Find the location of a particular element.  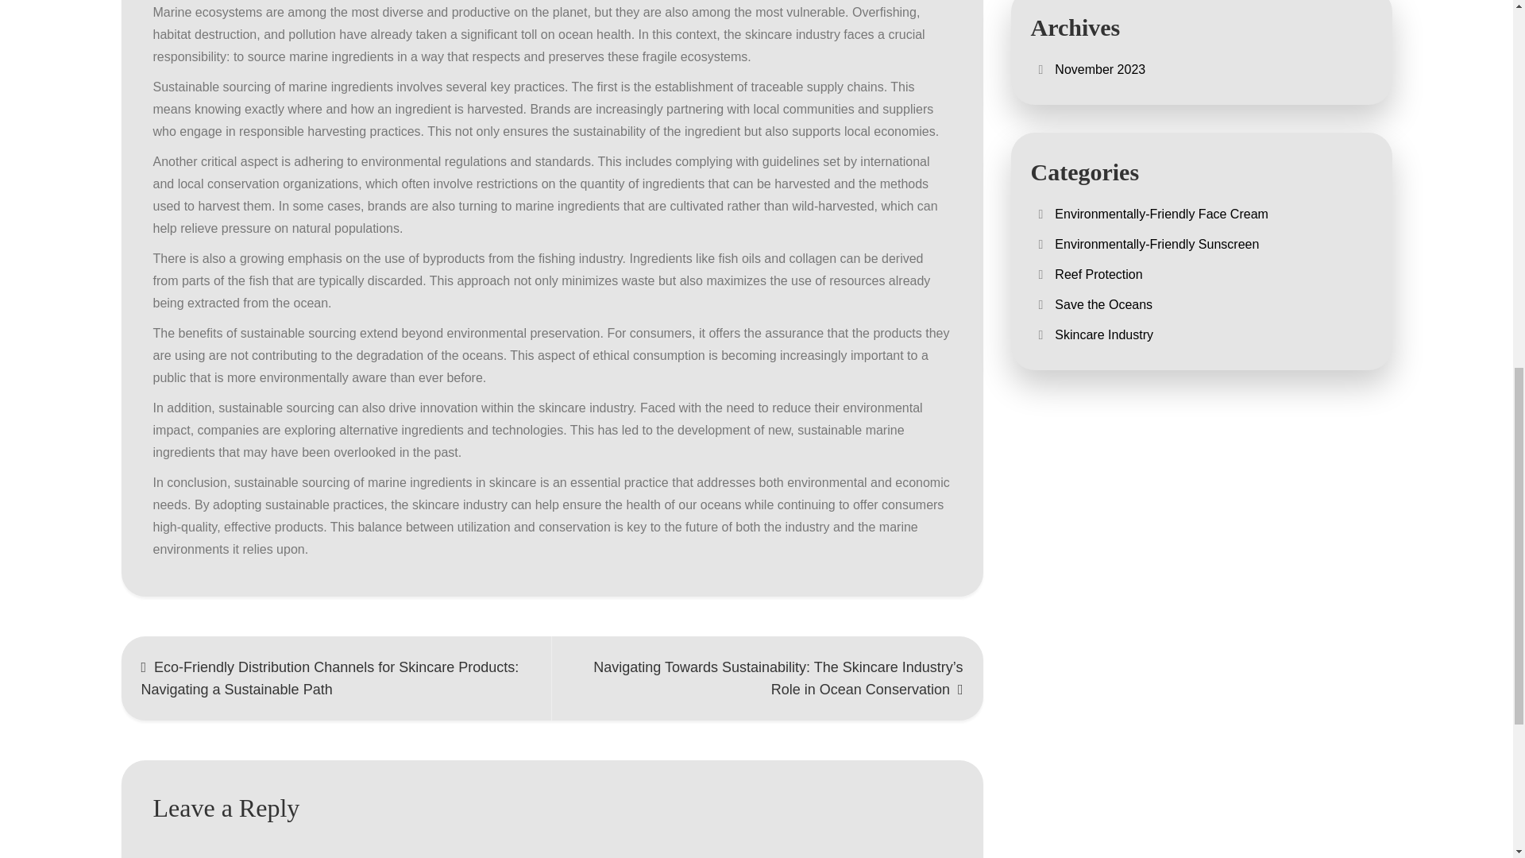

Reef Protection is located at coordinates (1098, 274).